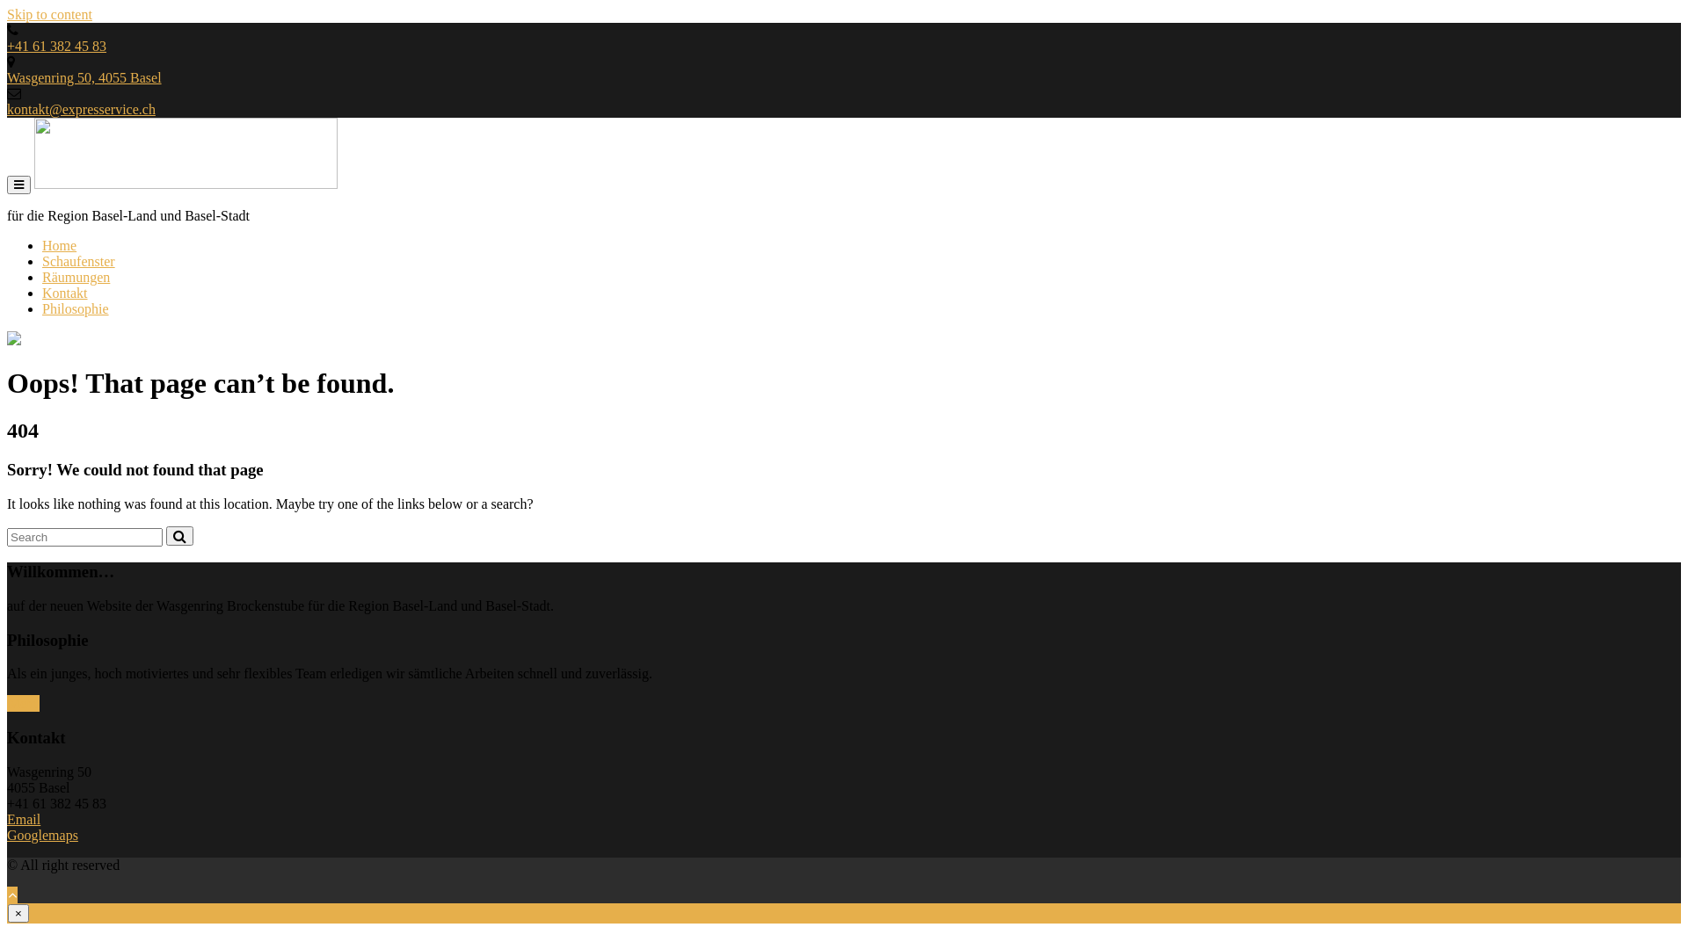 This screenshot has width=1688, height=949. Describe the element at coordinates (42, 835) in the screenshot. I see `Googlemaps` at that location.